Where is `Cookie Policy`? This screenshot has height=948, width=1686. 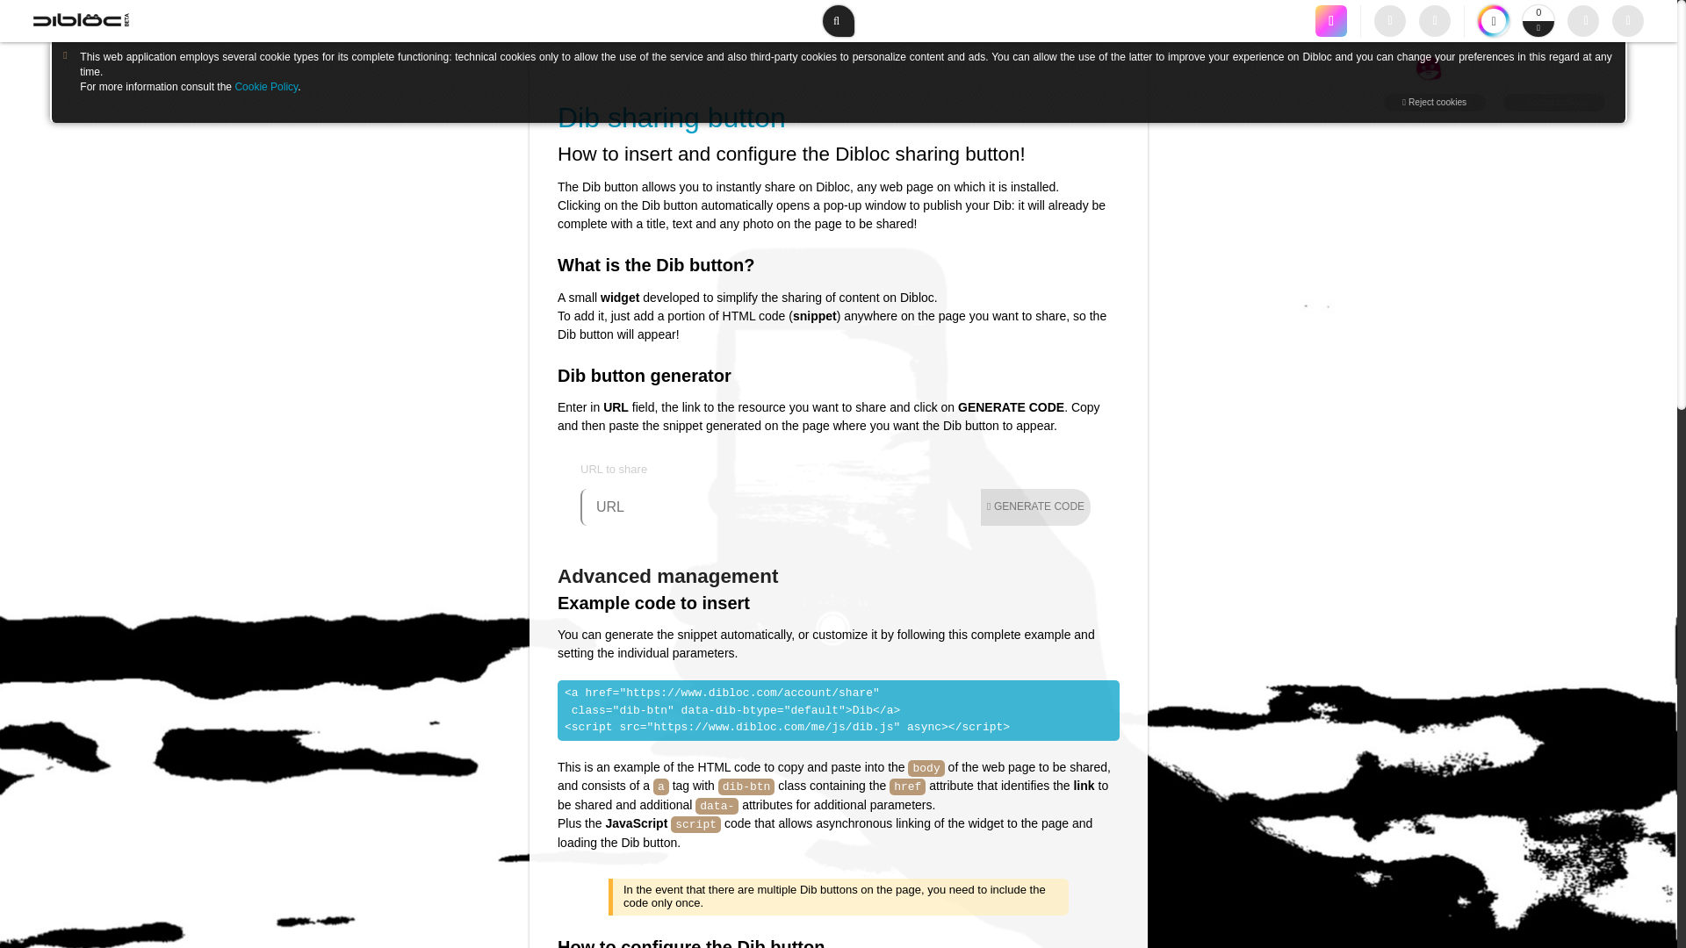
Cookie Policy is located at coordinates (265, 86).